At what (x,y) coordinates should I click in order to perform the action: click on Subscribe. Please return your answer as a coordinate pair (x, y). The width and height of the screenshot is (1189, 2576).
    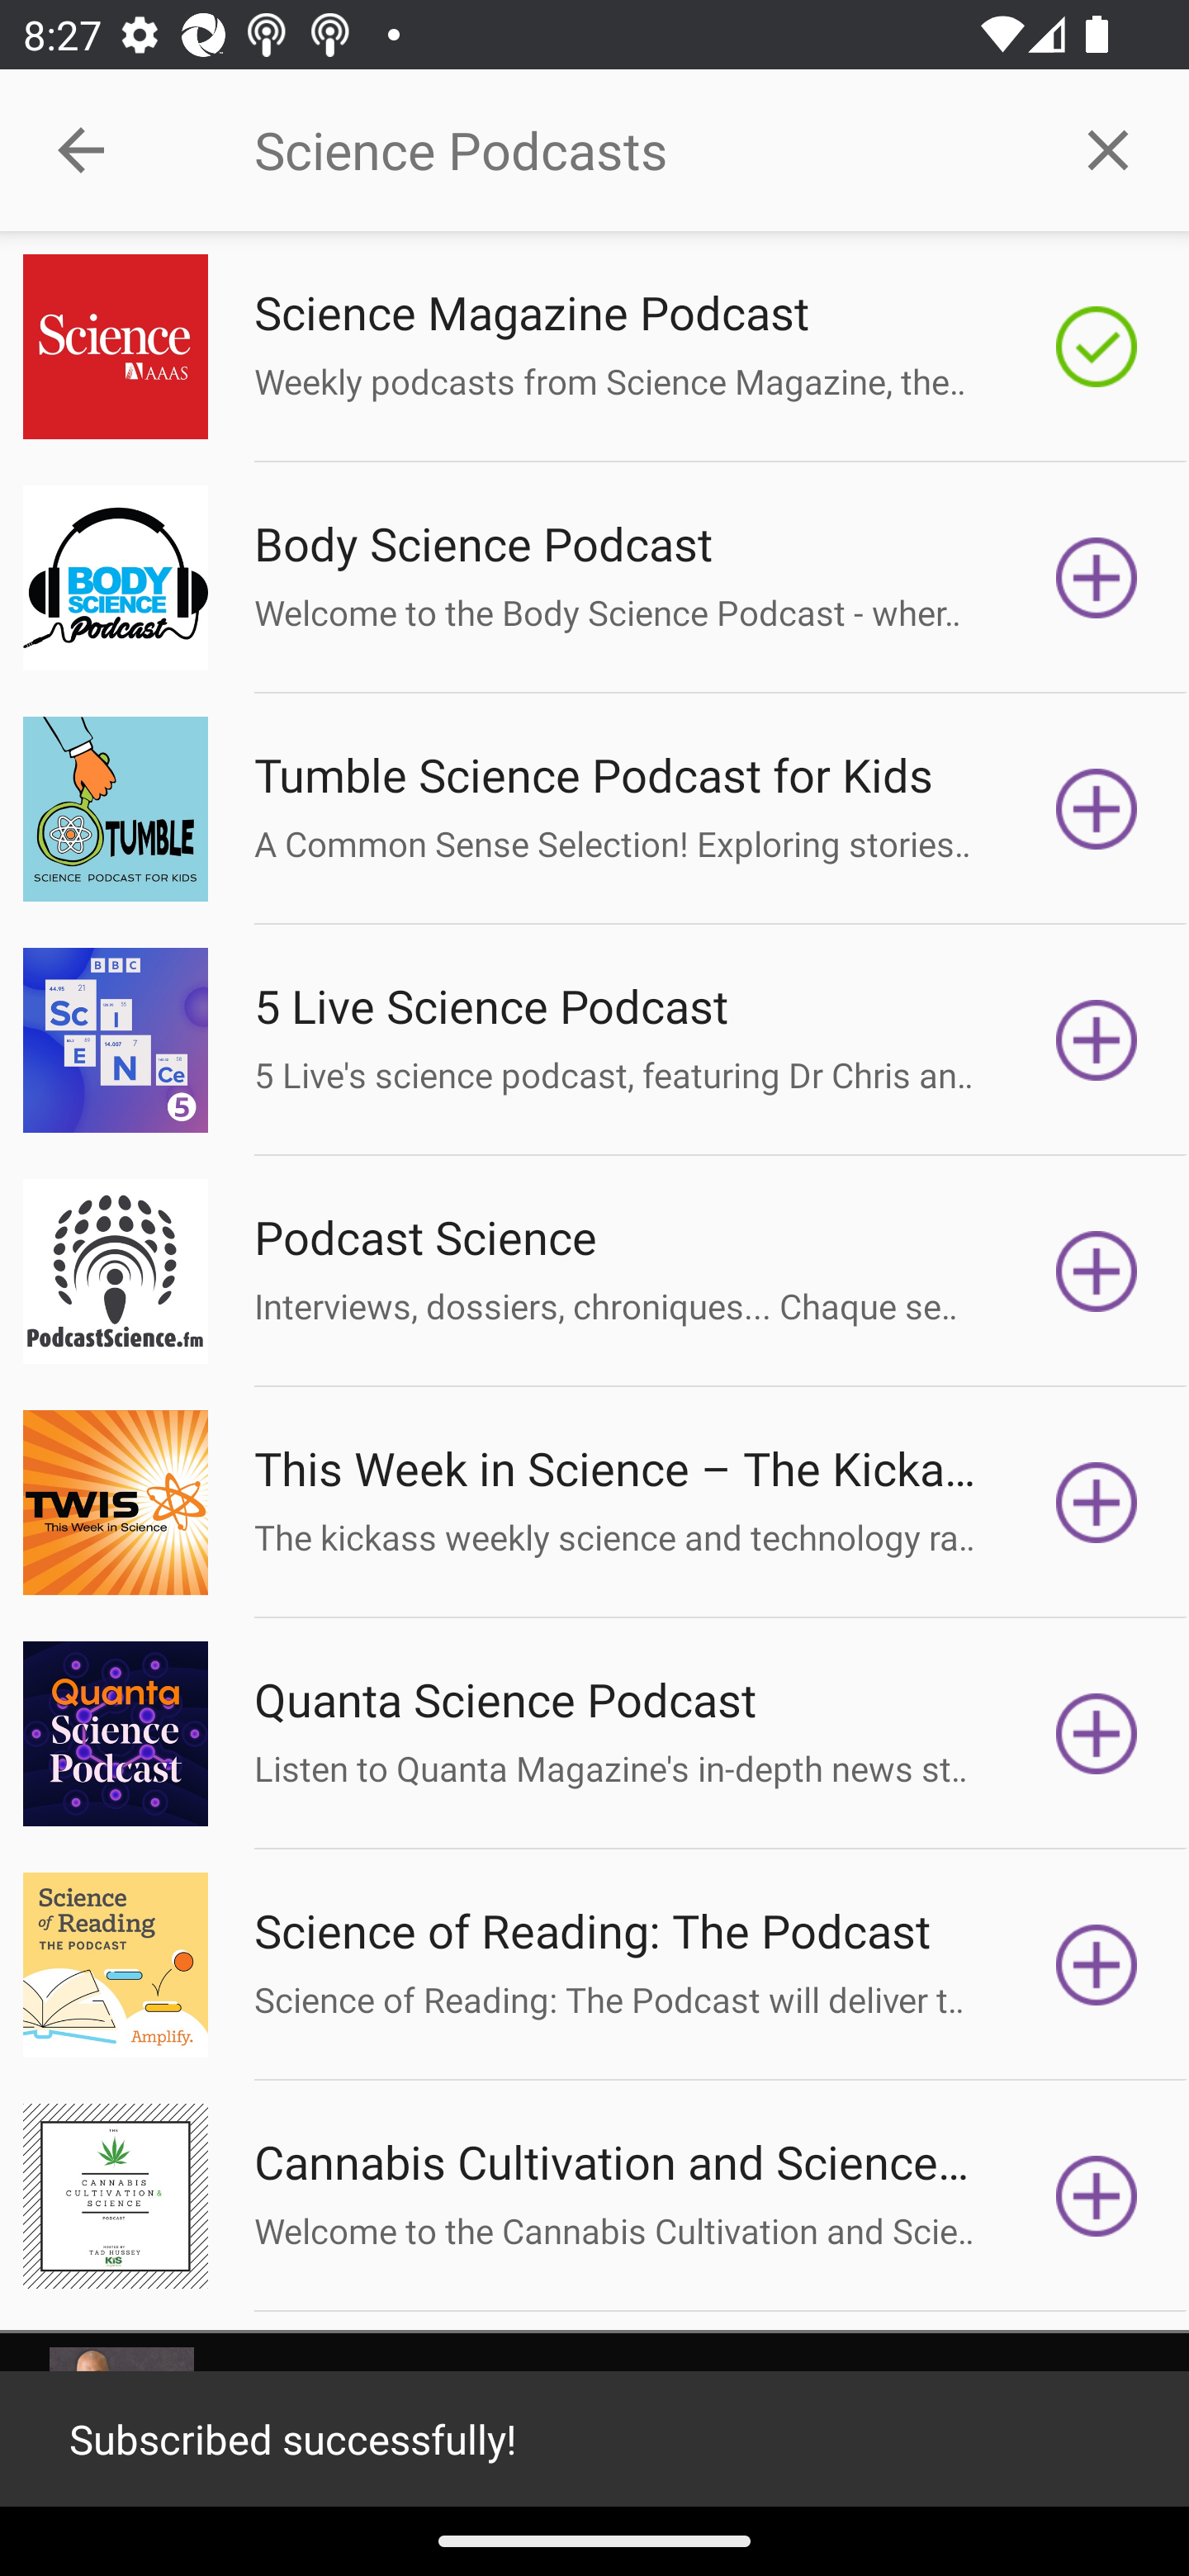
    Looking at the image, I should click on (1097, 1271).